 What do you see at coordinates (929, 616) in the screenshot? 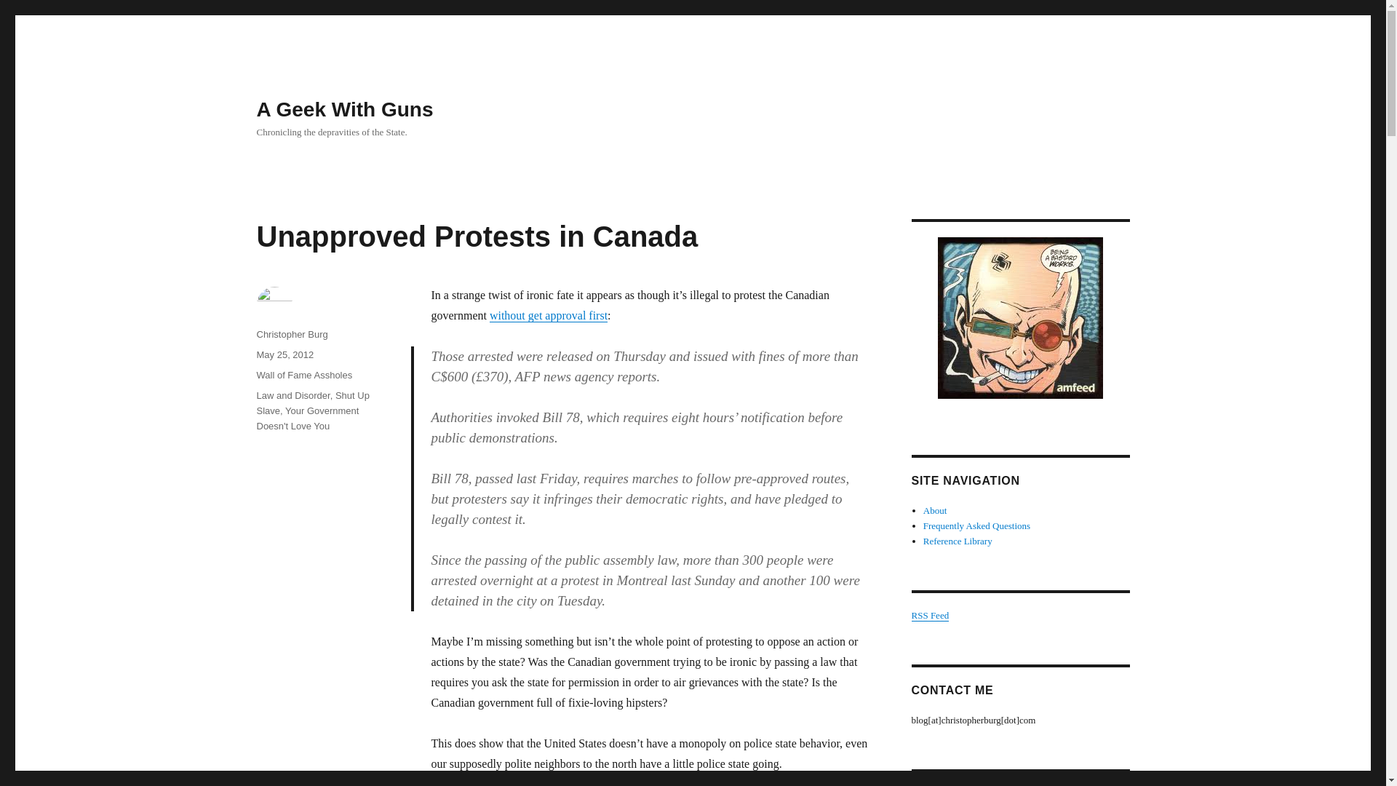
I see `RSS Feed` at bounding box center [929, 616].